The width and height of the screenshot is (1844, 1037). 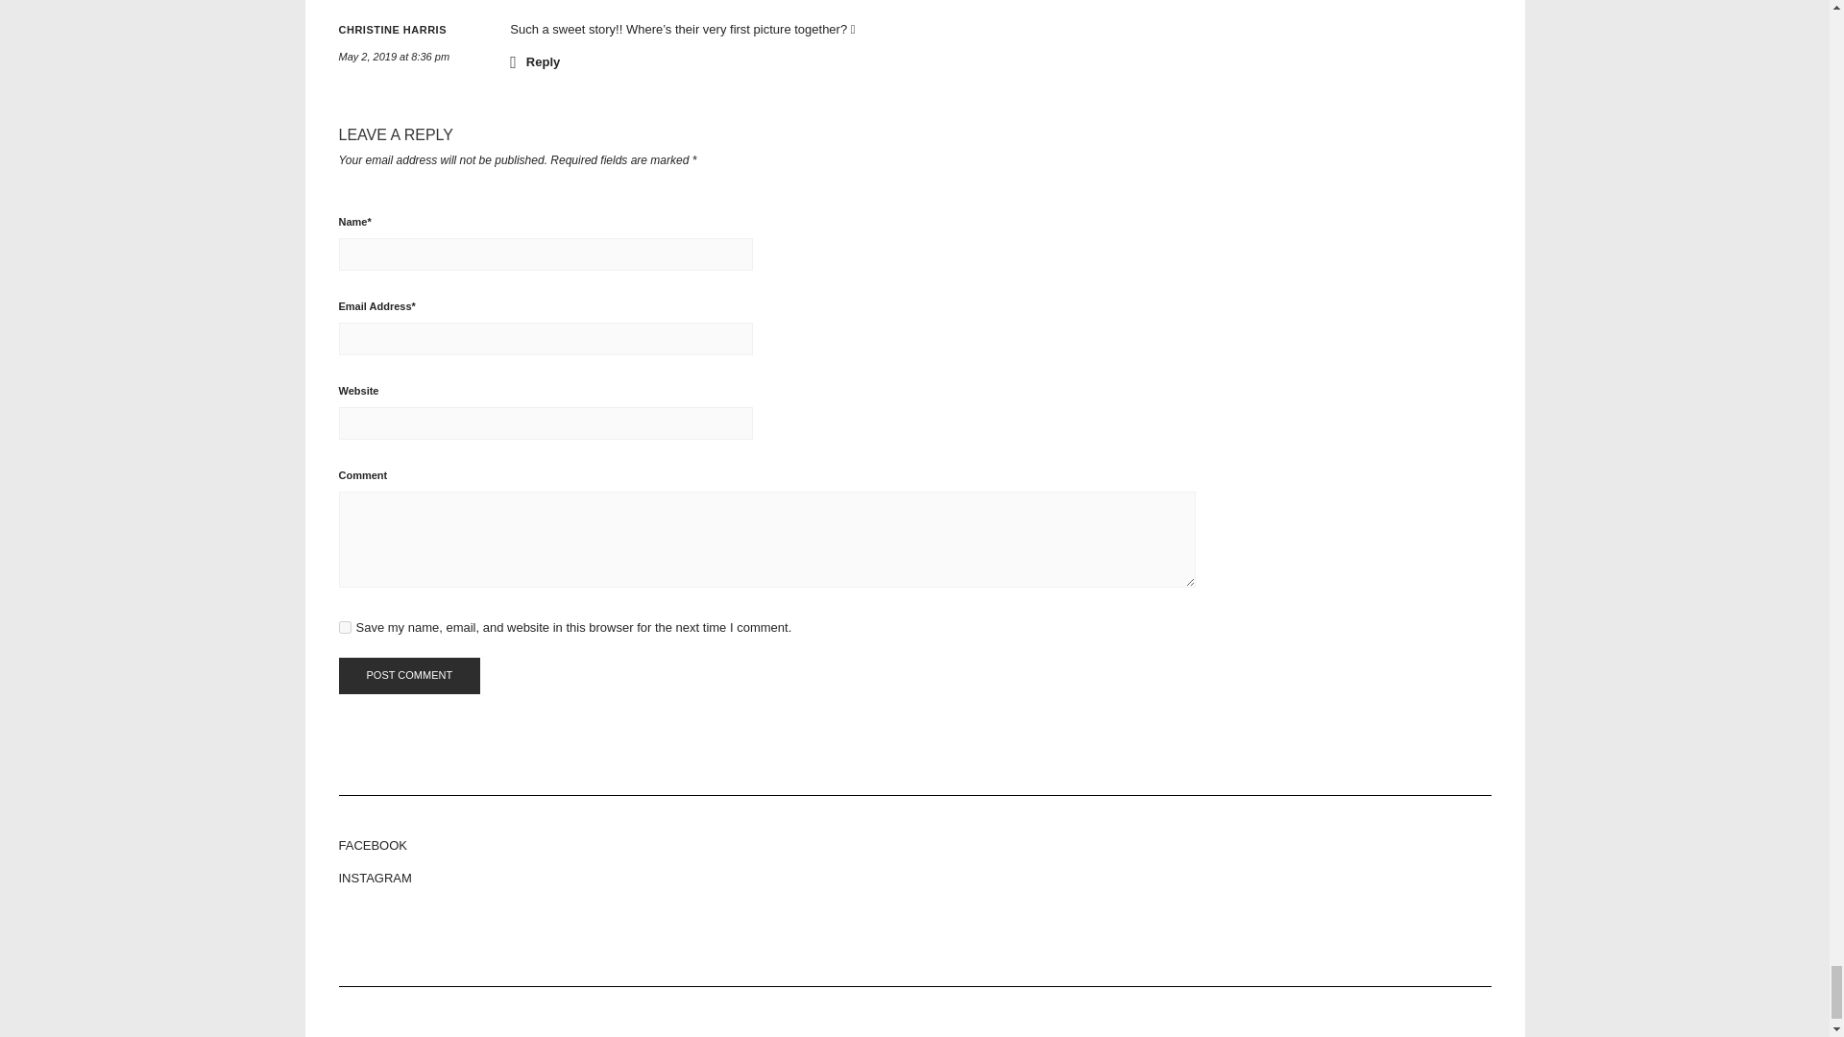 What do you see at coordinates (913, 878) in the screenshot?
I see `INSTAGRAM` at bounding box center [913, 878].